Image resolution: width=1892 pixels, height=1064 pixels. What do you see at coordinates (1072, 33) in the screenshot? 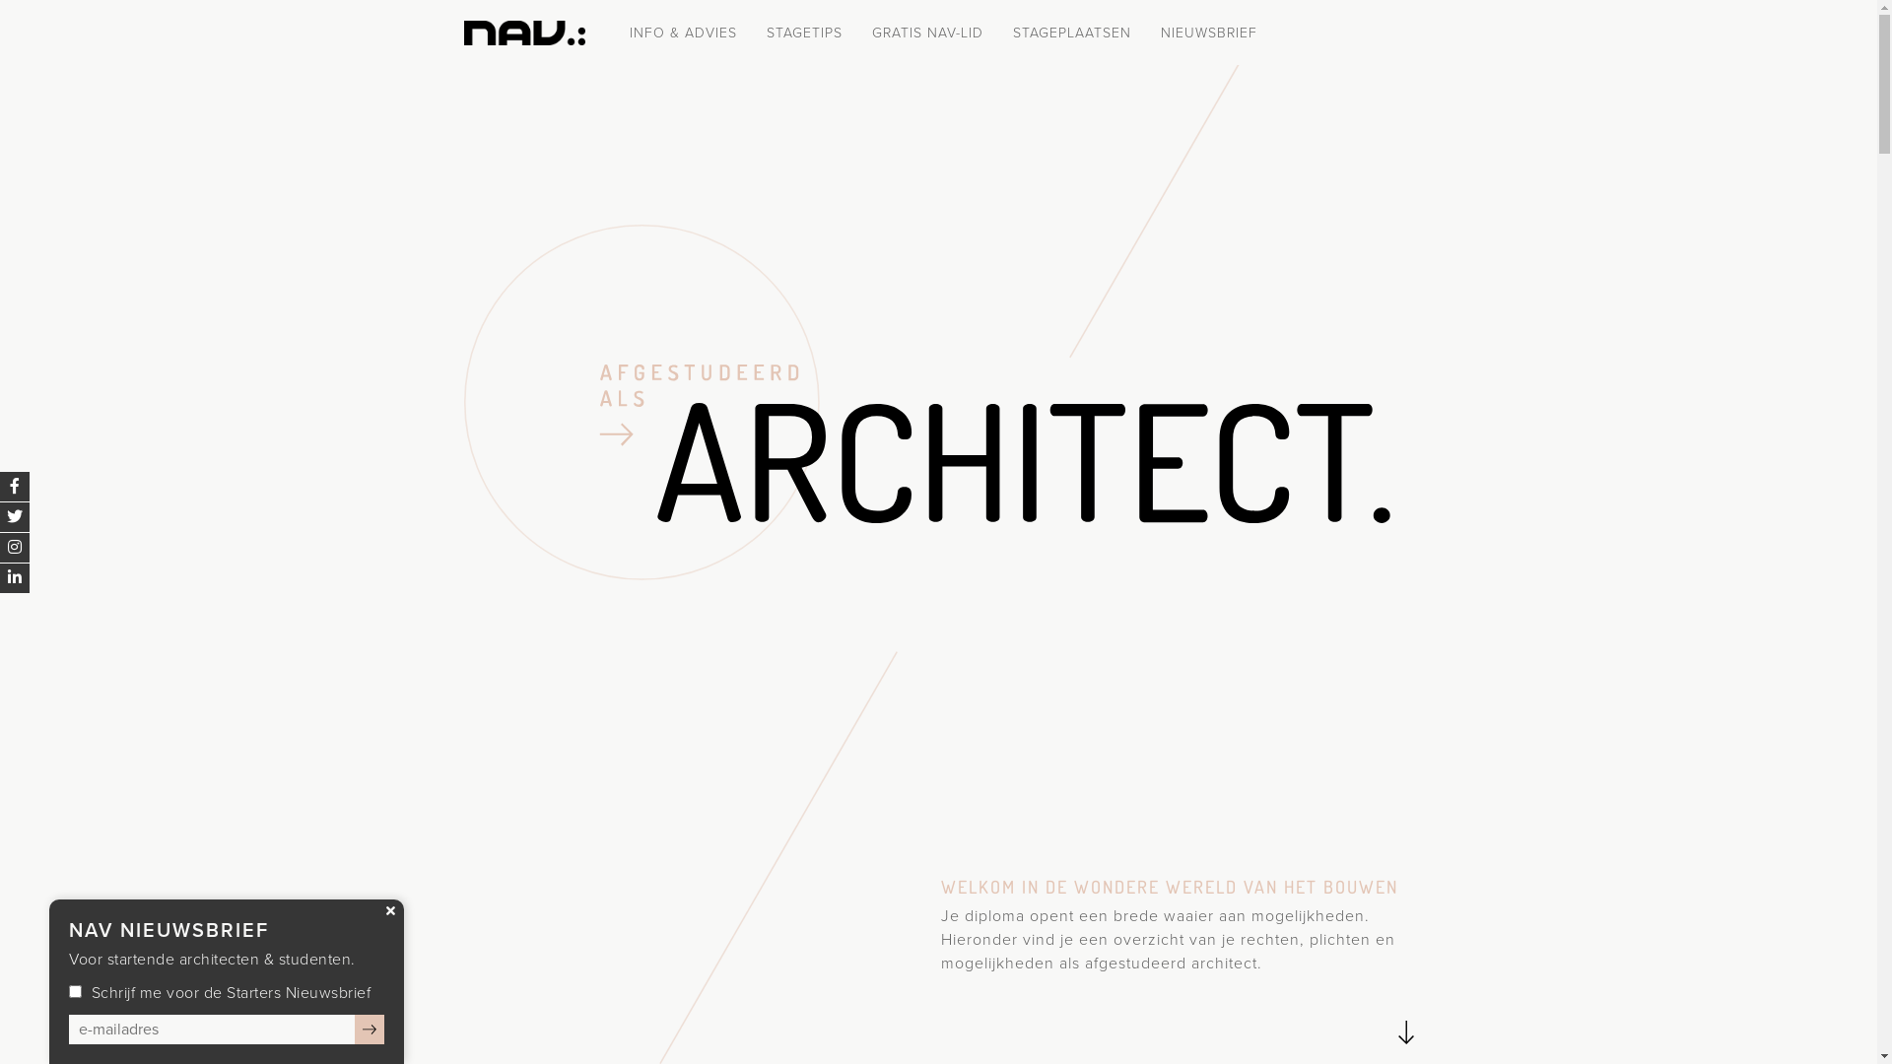
I see `STAGEPLAATSEN` at bounding box center [1072, 33].